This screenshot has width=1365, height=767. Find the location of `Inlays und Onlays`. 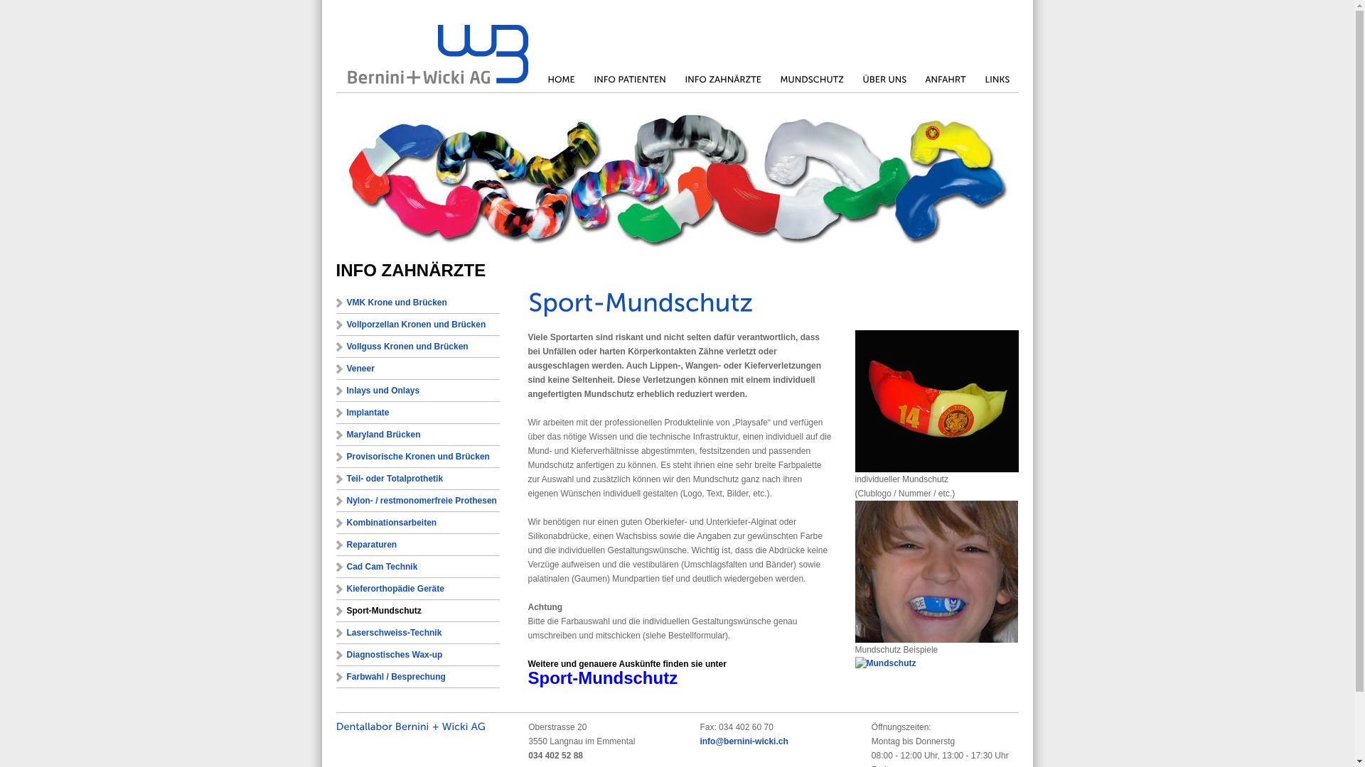

Inlays und Onlays is located at coordinates (417, 391).